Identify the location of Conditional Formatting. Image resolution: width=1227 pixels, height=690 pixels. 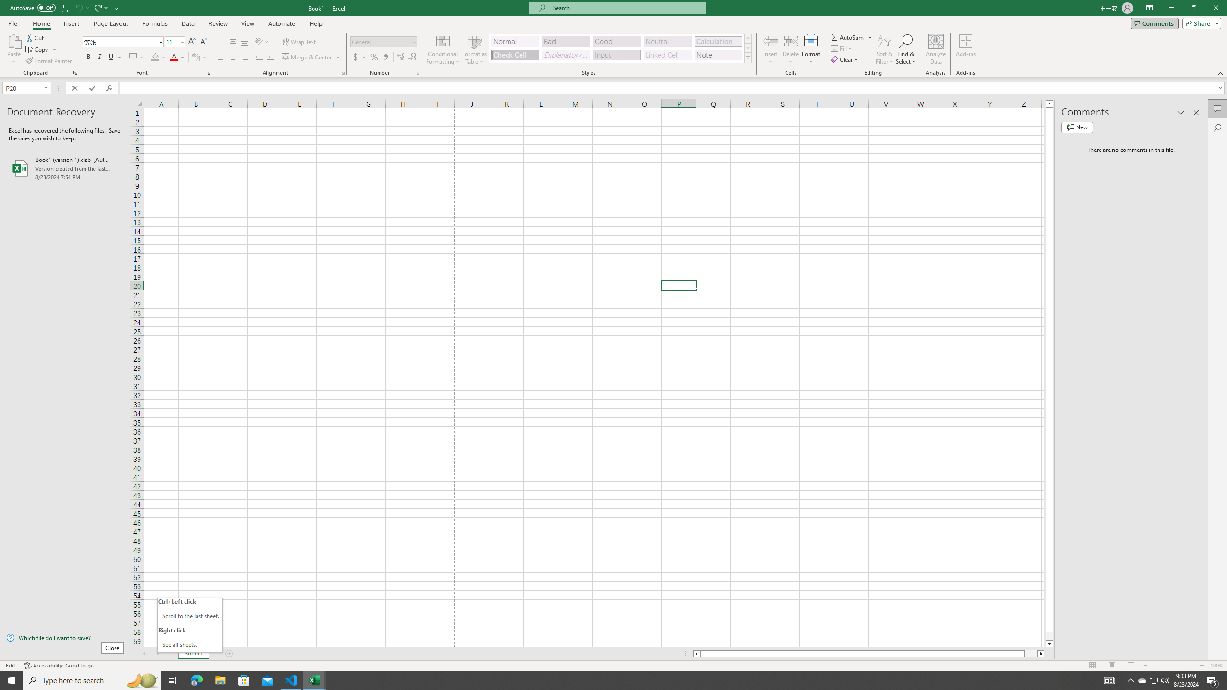
(443, 49).